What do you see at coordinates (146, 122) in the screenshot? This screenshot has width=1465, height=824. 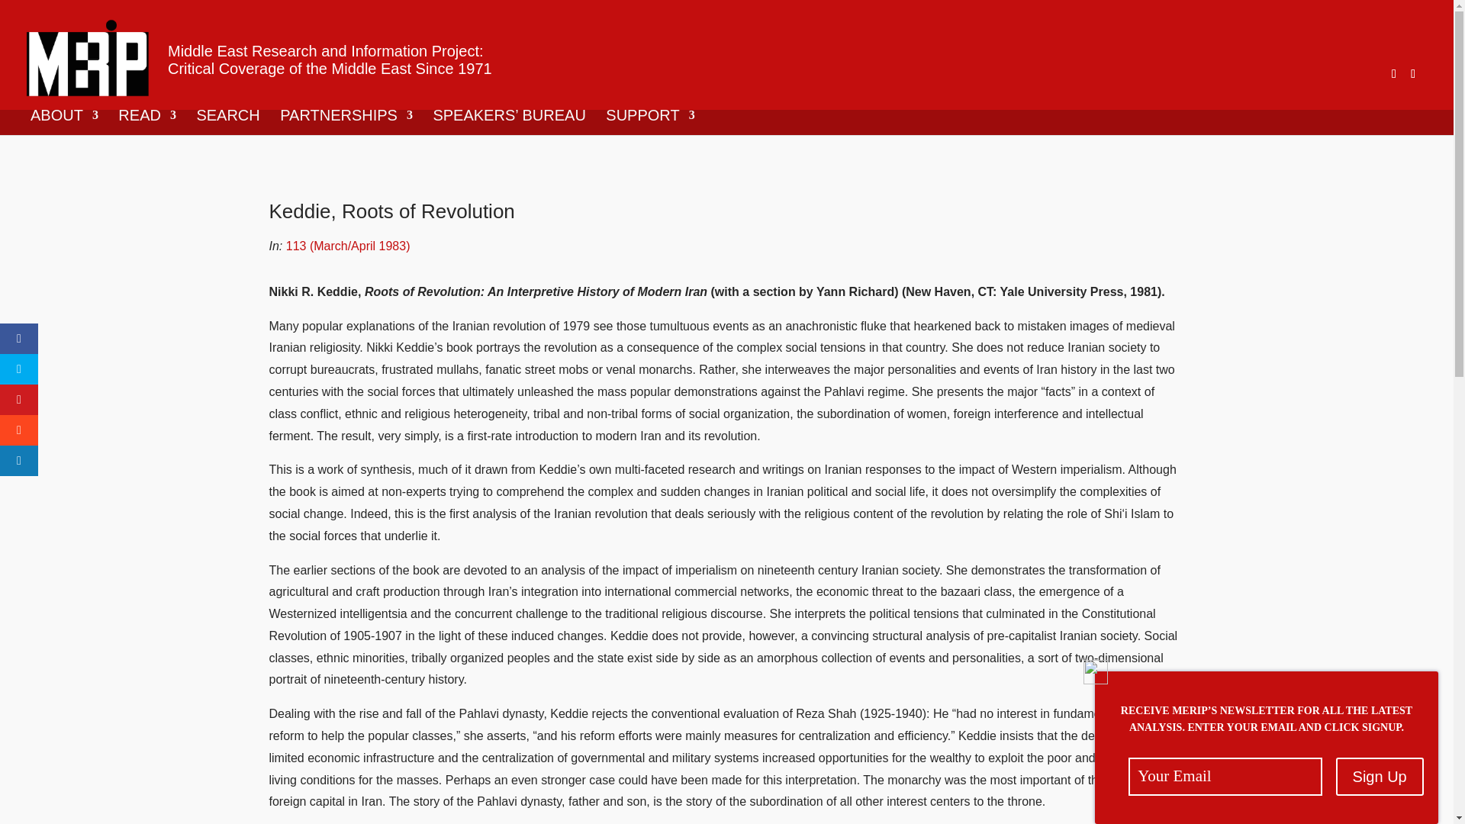 I see `READ` at bounding box center [146, 122].